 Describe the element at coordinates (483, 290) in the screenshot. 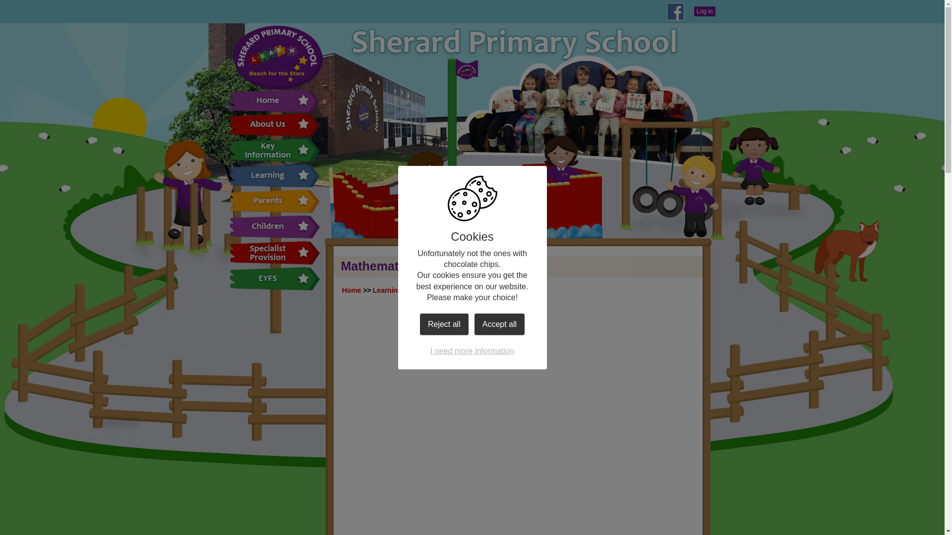

I see `Mathematics` at that location.